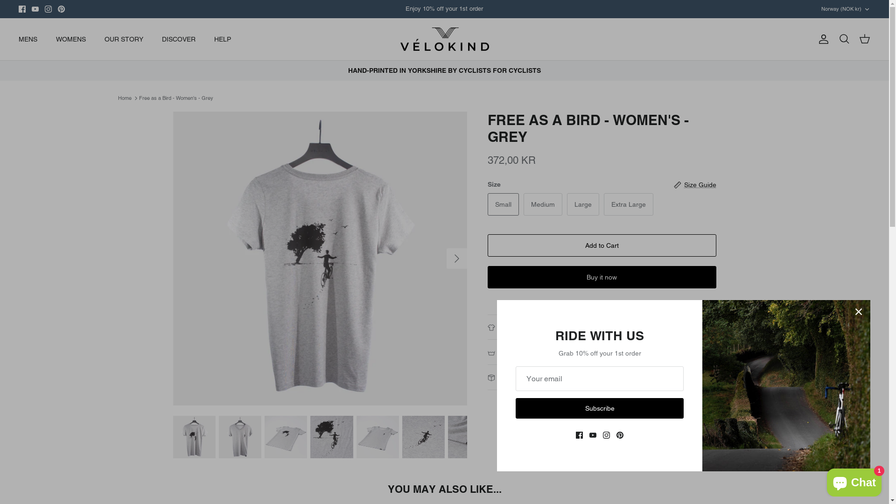 This screenshot has height=504, width=896. What do you see at coordinates (822, 39) in the screenshot?
I see `Account` at bounding box center [822, 39].